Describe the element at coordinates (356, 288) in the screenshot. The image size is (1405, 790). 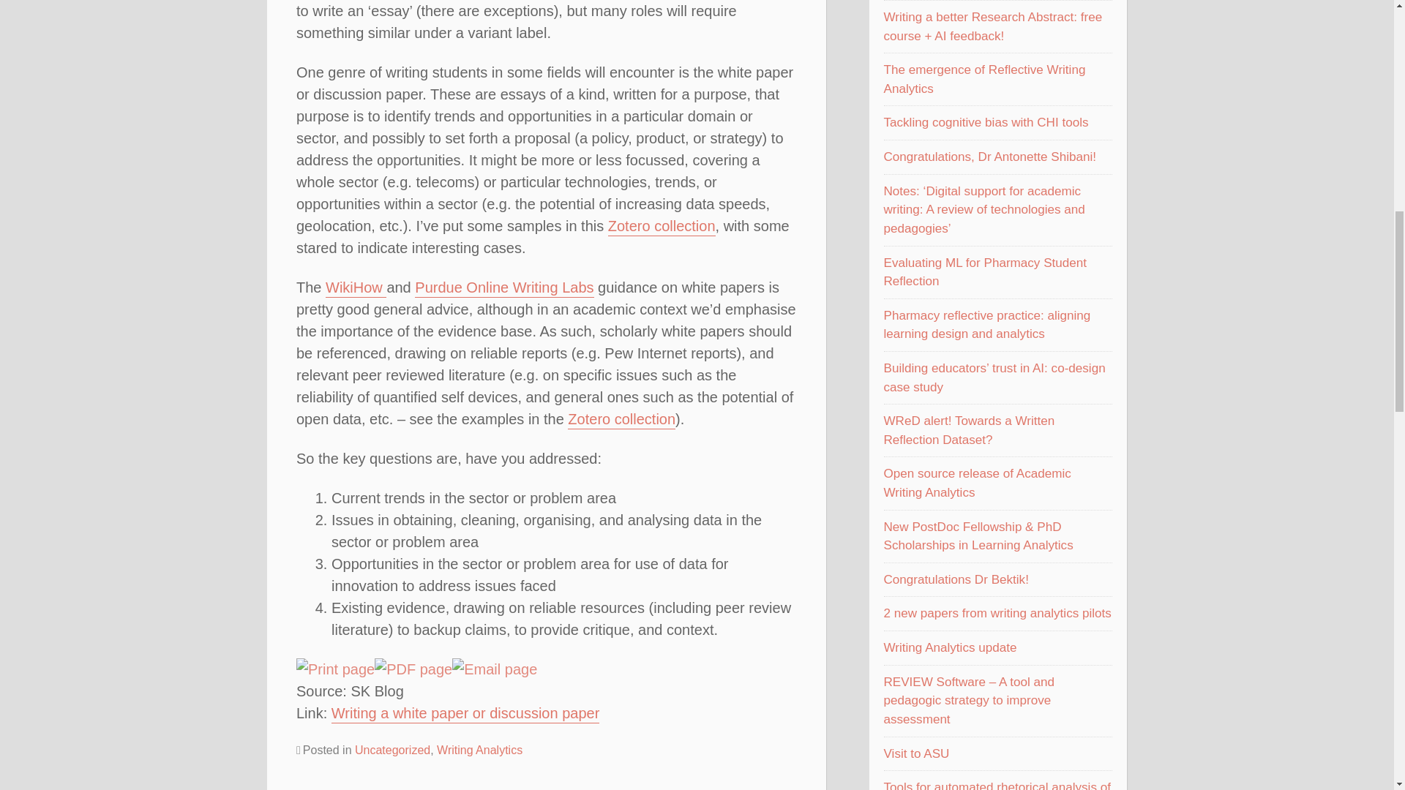
I see `WikiHow` at that location.